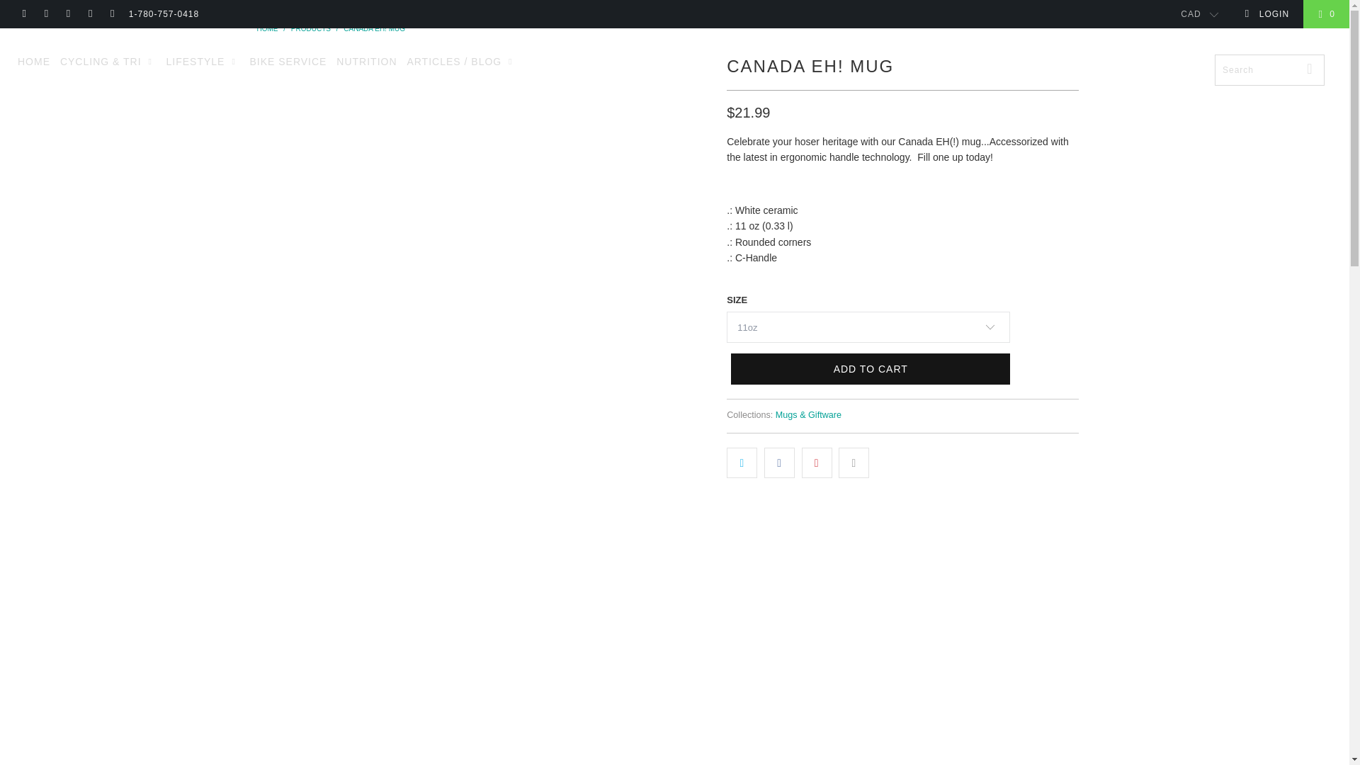 The width and height of the screenshot is (1360, 765). What do you see at coordinates (1266, 14) in the screenshot?
I see `My Account ` at bounding box center [1266, 14].